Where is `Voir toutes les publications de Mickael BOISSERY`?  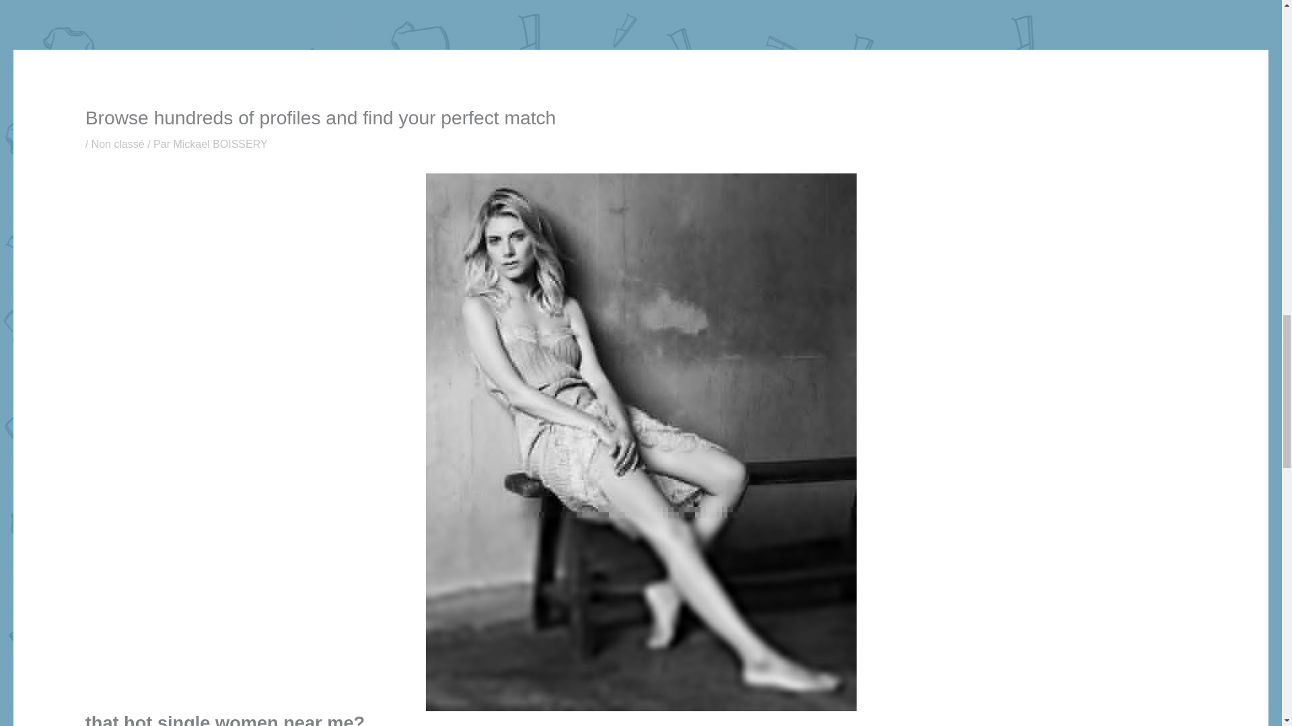
Voir toutes les publications de Mickael BOISSERY is located at coordinates (220, 144).